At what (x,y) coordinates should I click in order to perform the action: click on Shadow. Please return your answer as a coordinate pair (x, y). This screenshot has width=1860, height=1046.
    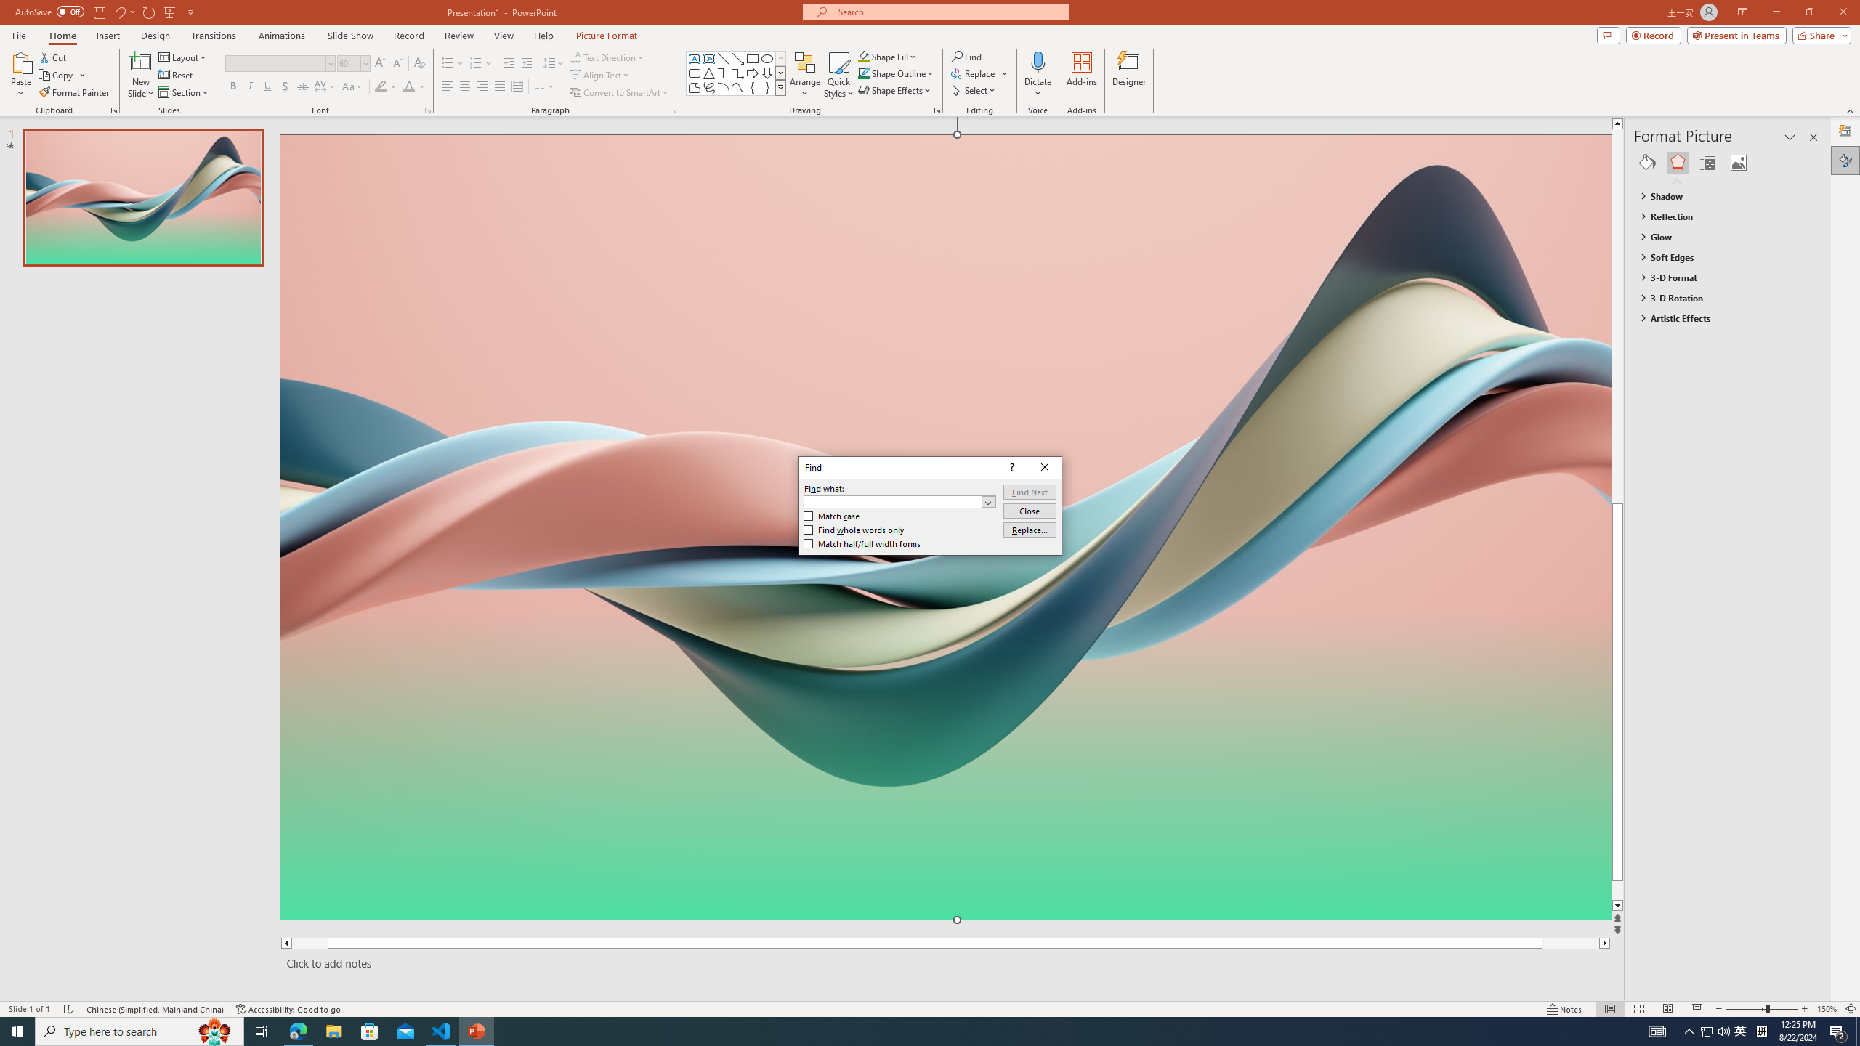
    Looking at the image, I should click on (285, 87).